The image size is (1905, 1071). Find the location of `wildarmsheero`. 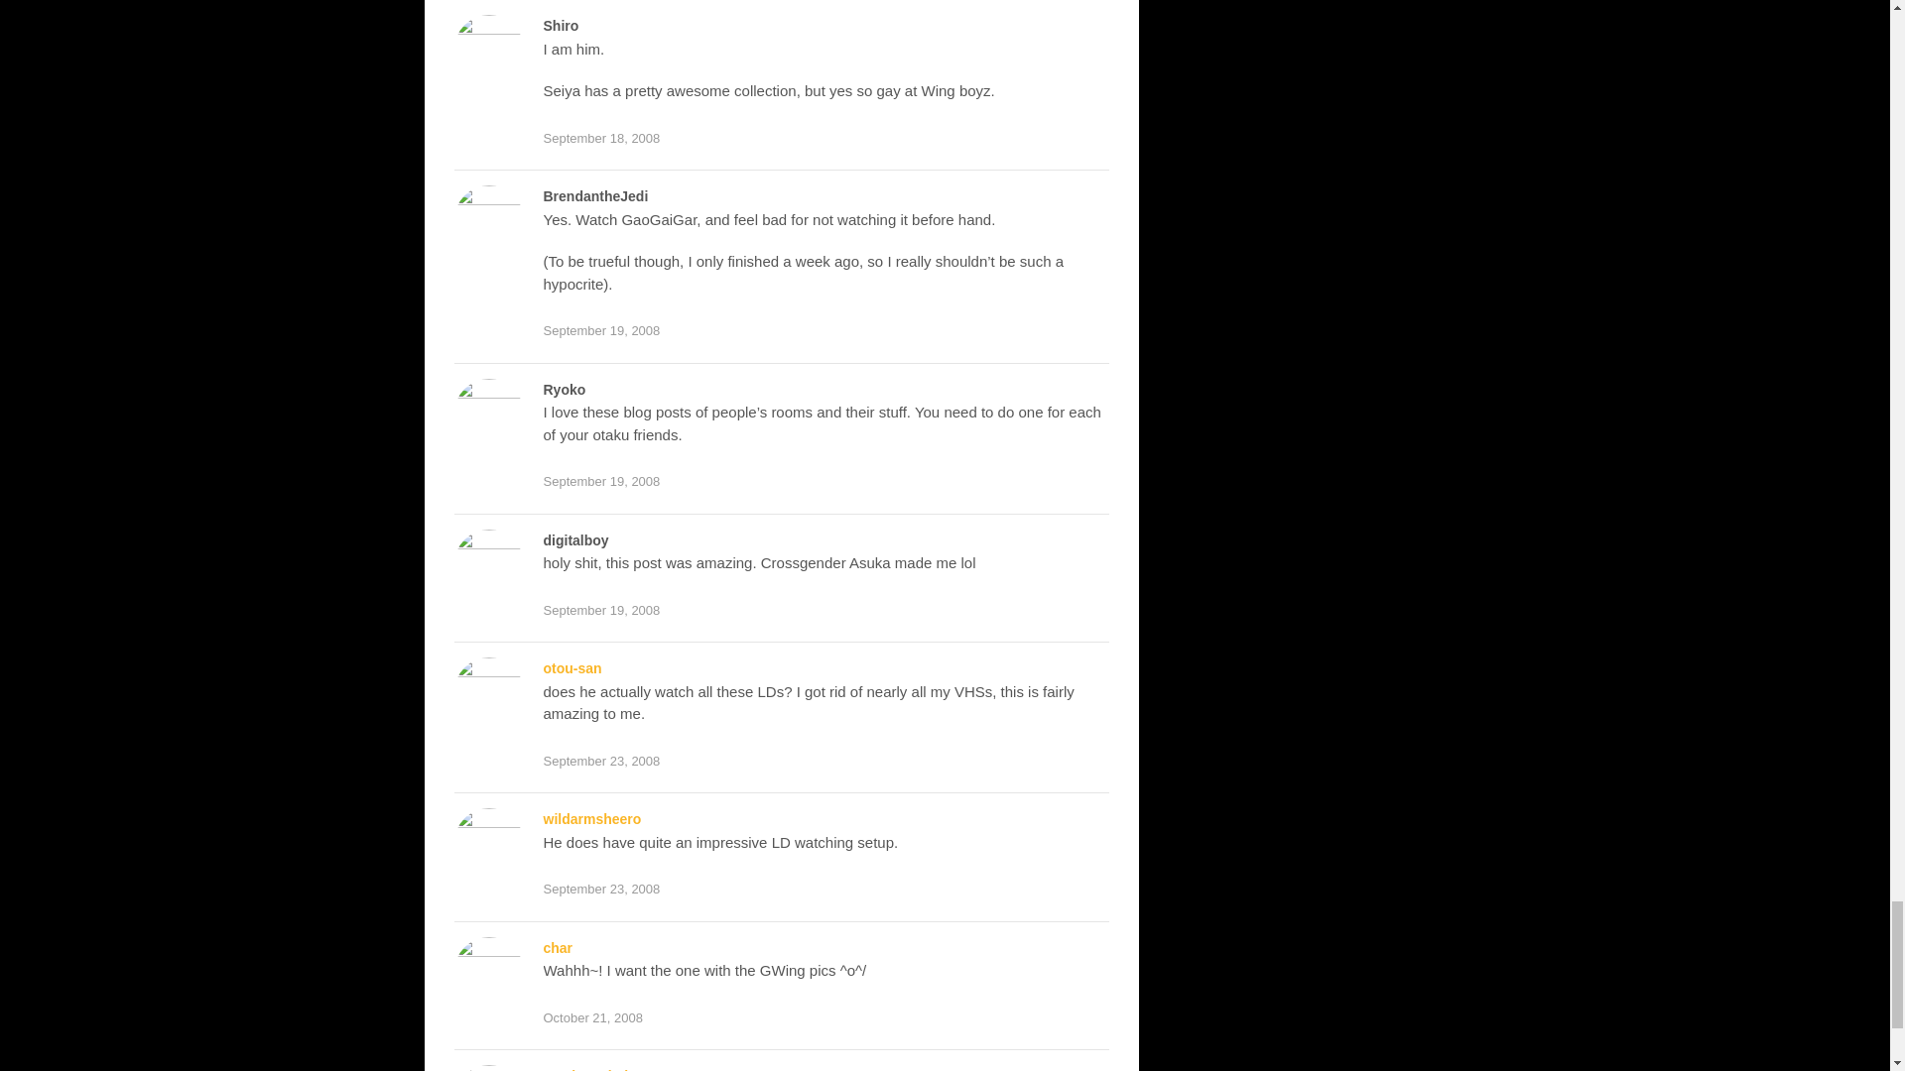

wildarmsheero is located at coordinates (592, 818).